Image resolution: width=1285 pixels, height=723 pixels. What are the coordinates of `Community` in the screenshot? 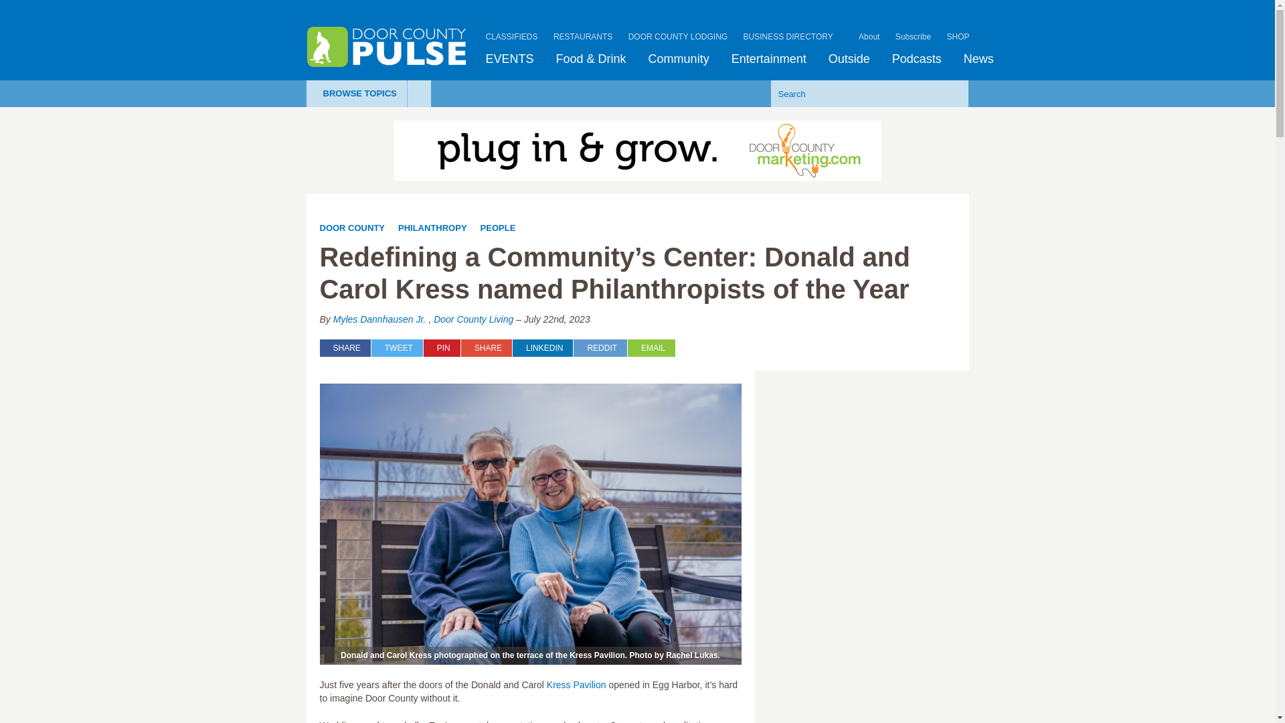 It's located at (679, 59).